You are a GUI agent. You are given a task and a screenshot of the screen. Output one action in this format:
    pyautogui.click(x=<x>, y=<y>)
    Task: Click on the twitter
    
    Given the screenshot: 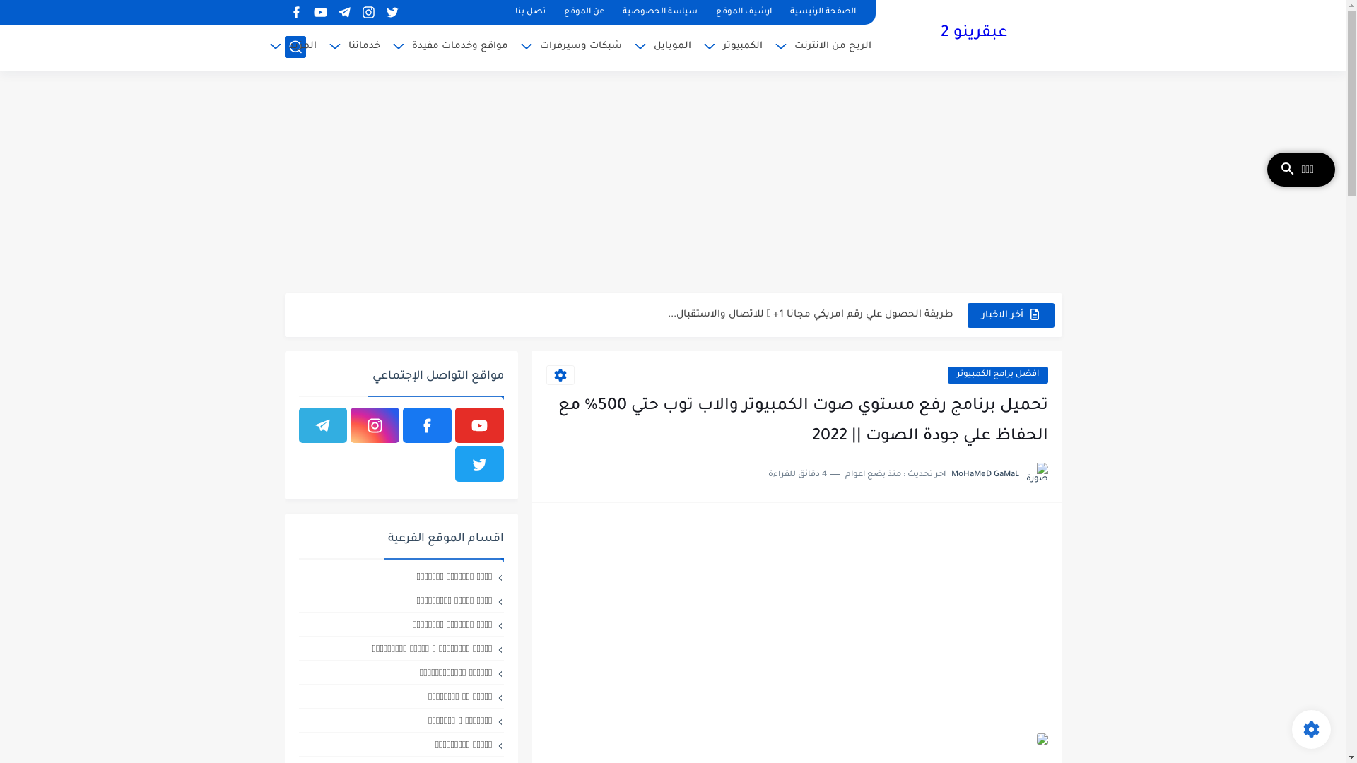 What is the action you would take?
    pyautogui.click(x=479, y=464)
    